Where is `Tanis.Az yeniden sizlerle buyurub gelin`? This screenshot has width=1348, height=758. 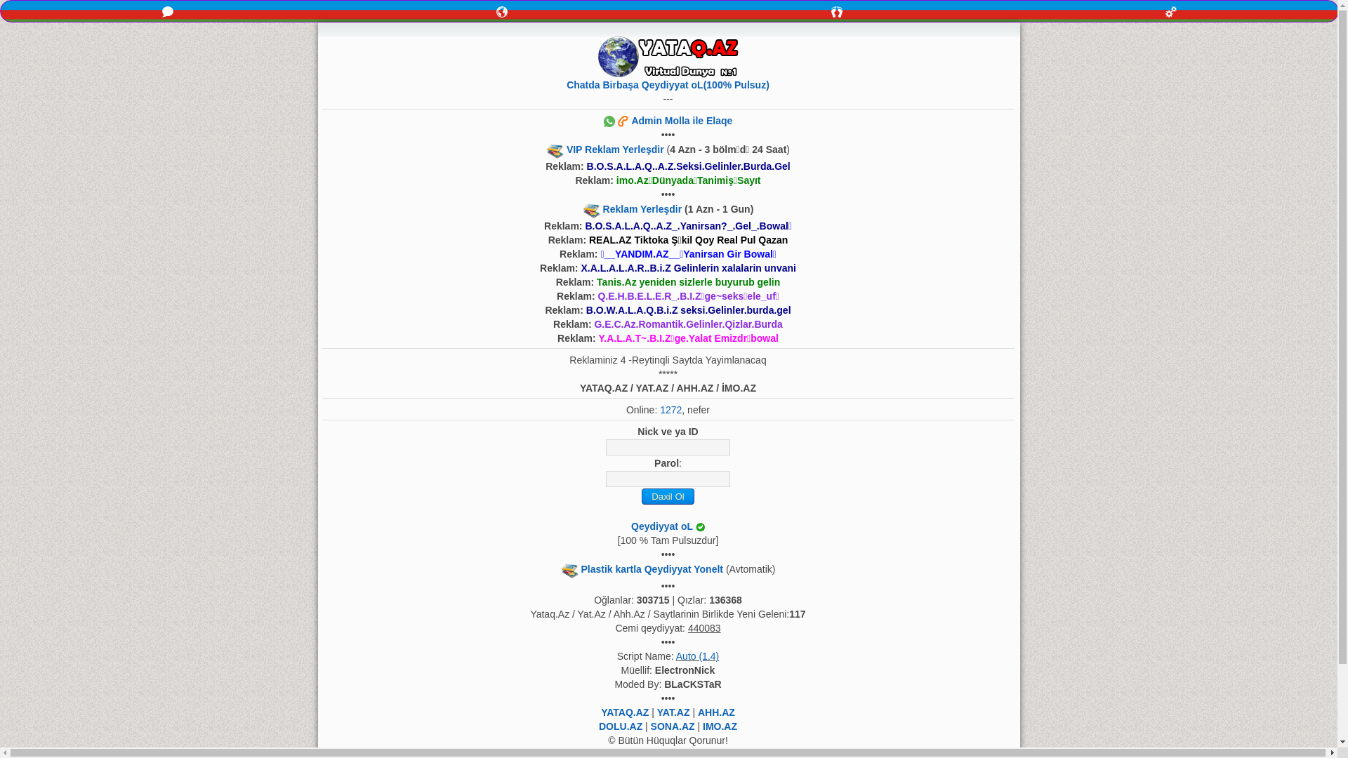
Tanis.Az yeniden sizlerle buyurub gelin is located at coordinates (688, 282).